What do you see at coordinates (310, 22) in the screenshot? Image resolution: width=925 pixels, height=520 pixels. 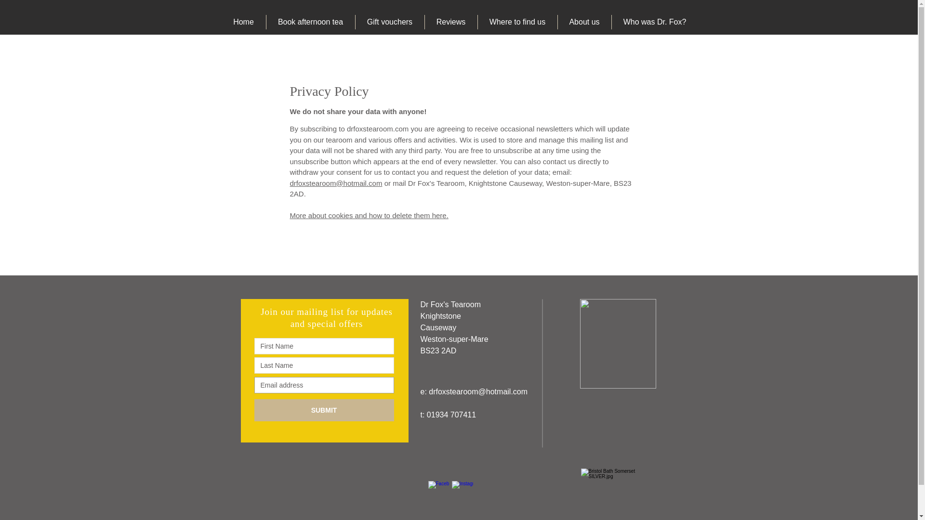 I see `Book afternoon tea` at bounding box center [310, 22].